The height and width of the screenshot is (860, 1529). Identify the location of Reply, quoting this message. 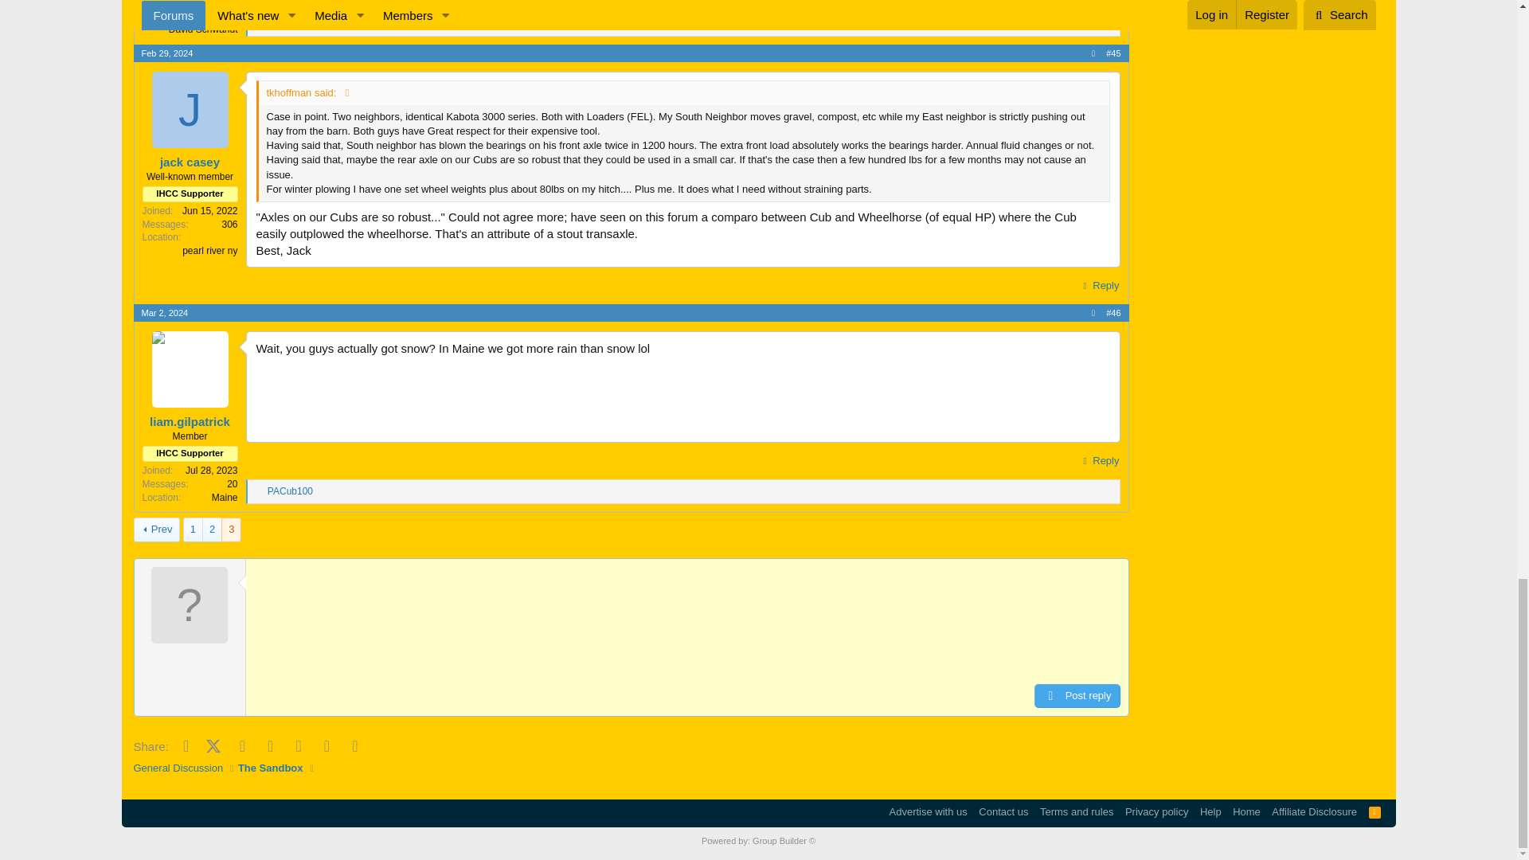
(1099, 285).